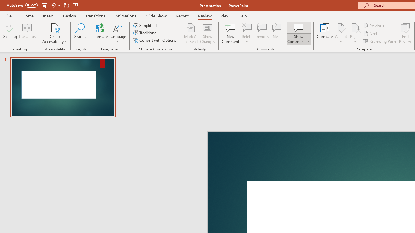 Image resolution: width=415 pixels, height=233 pixels. What do you see at coordinates (214, 52) in the screenshot?
I see `SmartArt...` at bounding box center [214, 52].